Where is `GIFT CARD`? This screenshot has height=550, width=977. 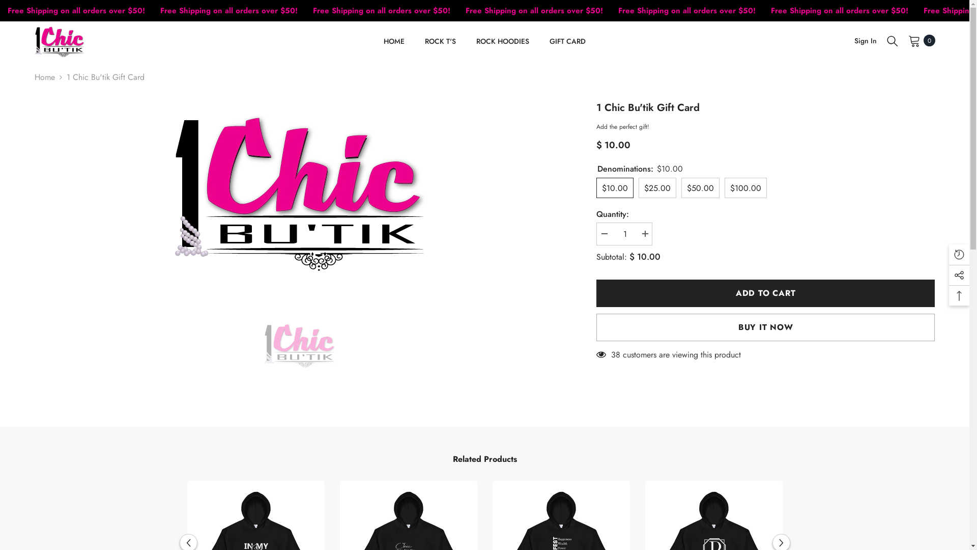 GIFT CARD is located at coordinates (568, 48).